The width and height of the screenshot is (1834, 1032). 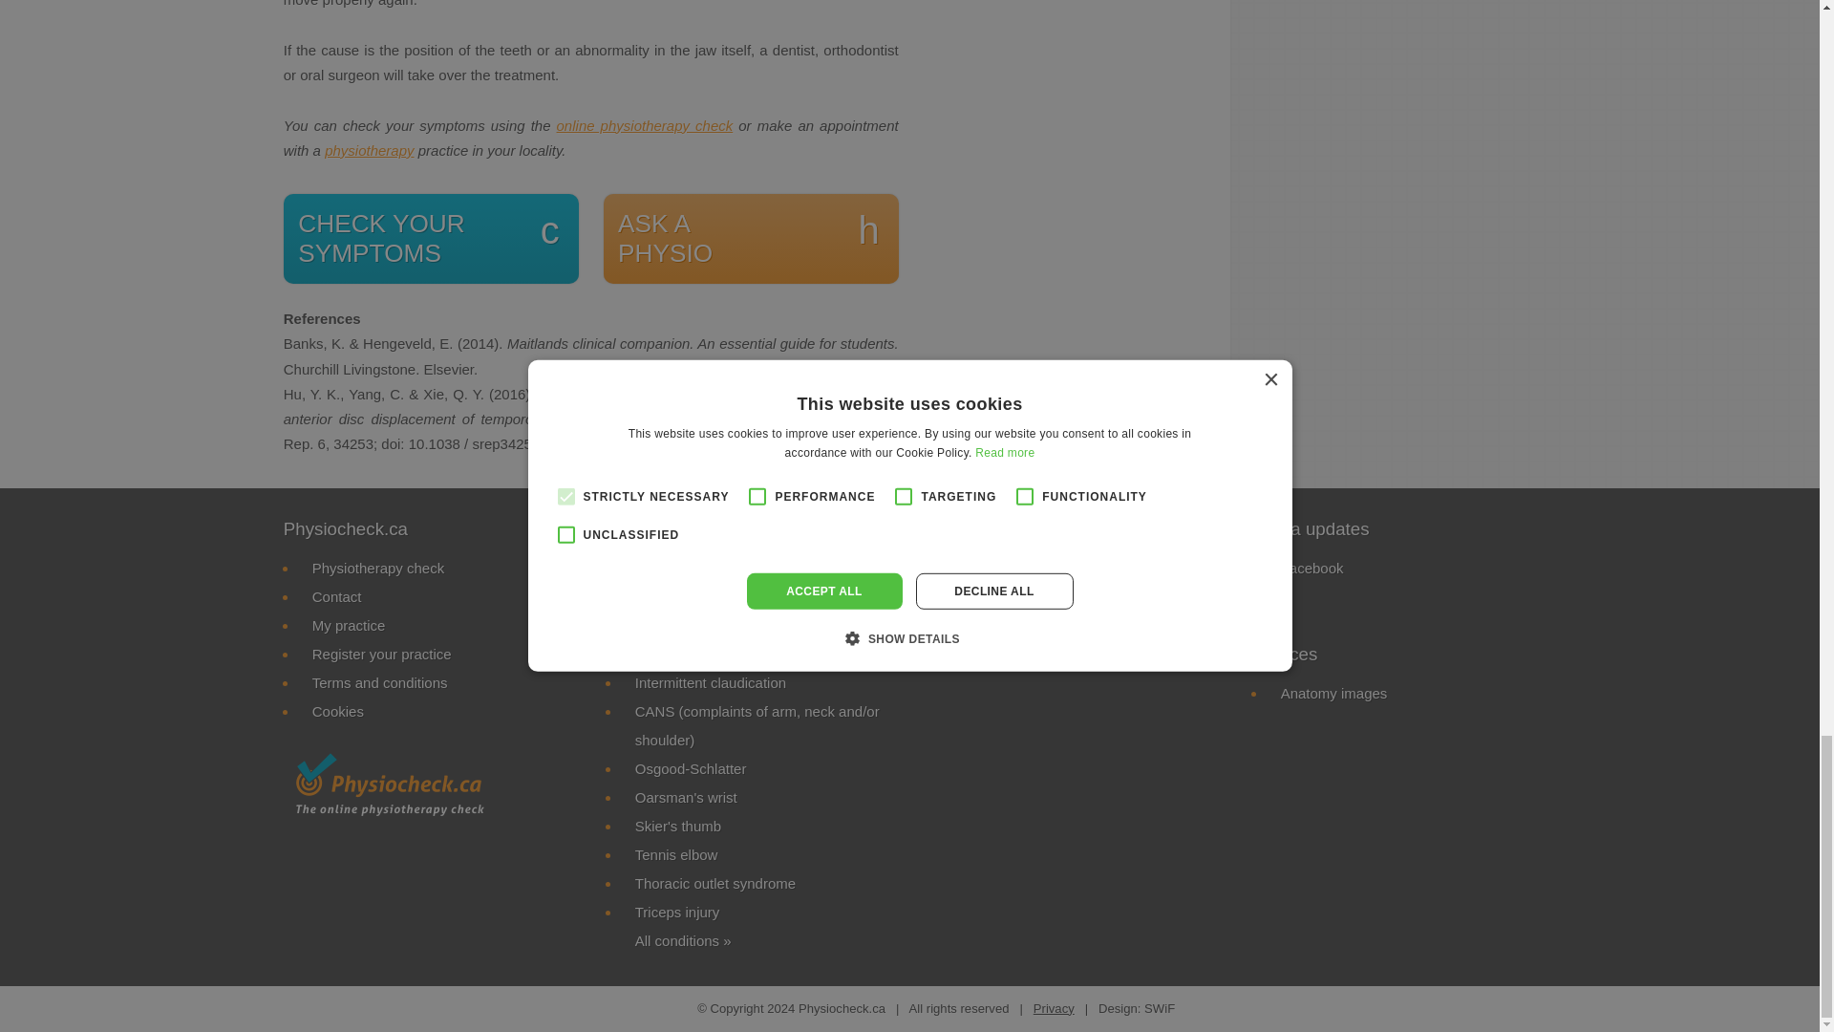 I want to click on Contact, so click(x=369, y=151).